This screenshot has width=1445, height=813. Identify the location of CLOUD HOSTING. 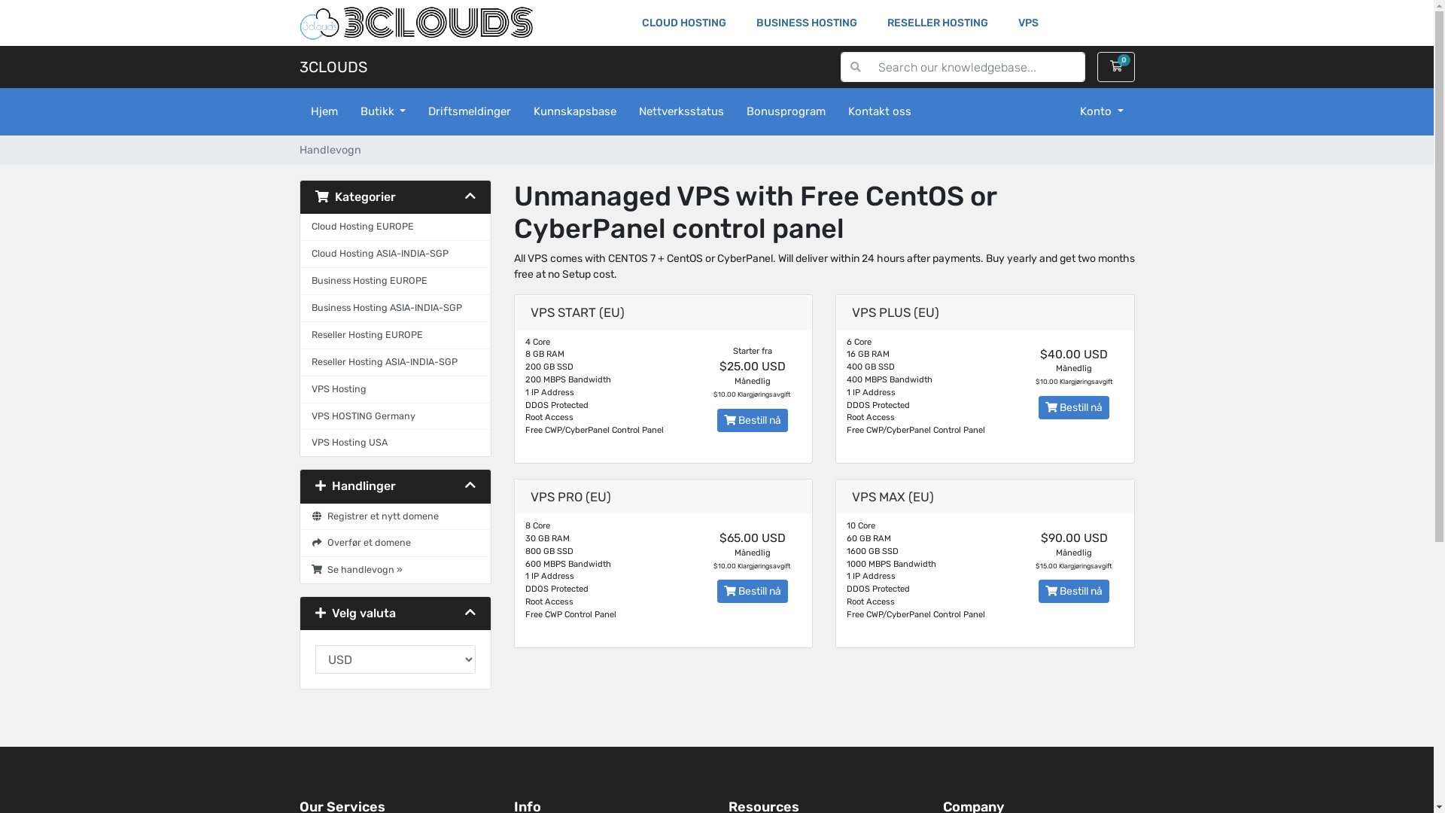
(684, 23).